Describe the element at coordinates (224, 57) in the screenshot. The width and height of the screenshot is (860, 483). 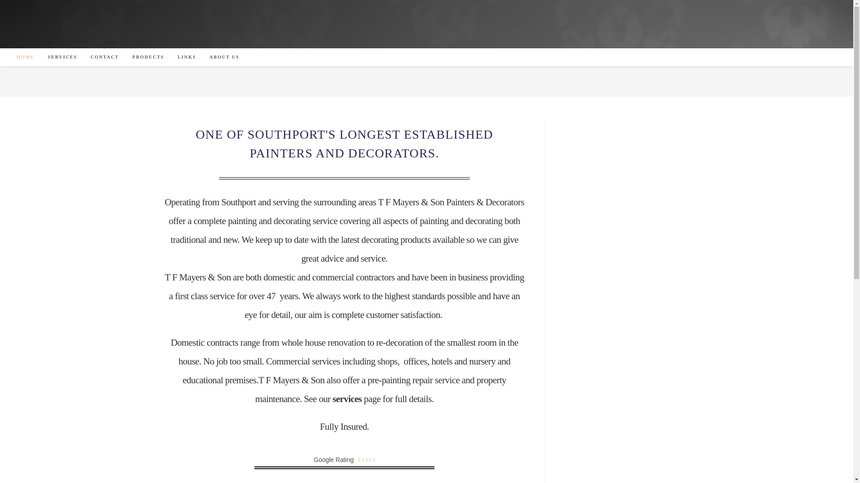
I see `ABOUT US` at that location.